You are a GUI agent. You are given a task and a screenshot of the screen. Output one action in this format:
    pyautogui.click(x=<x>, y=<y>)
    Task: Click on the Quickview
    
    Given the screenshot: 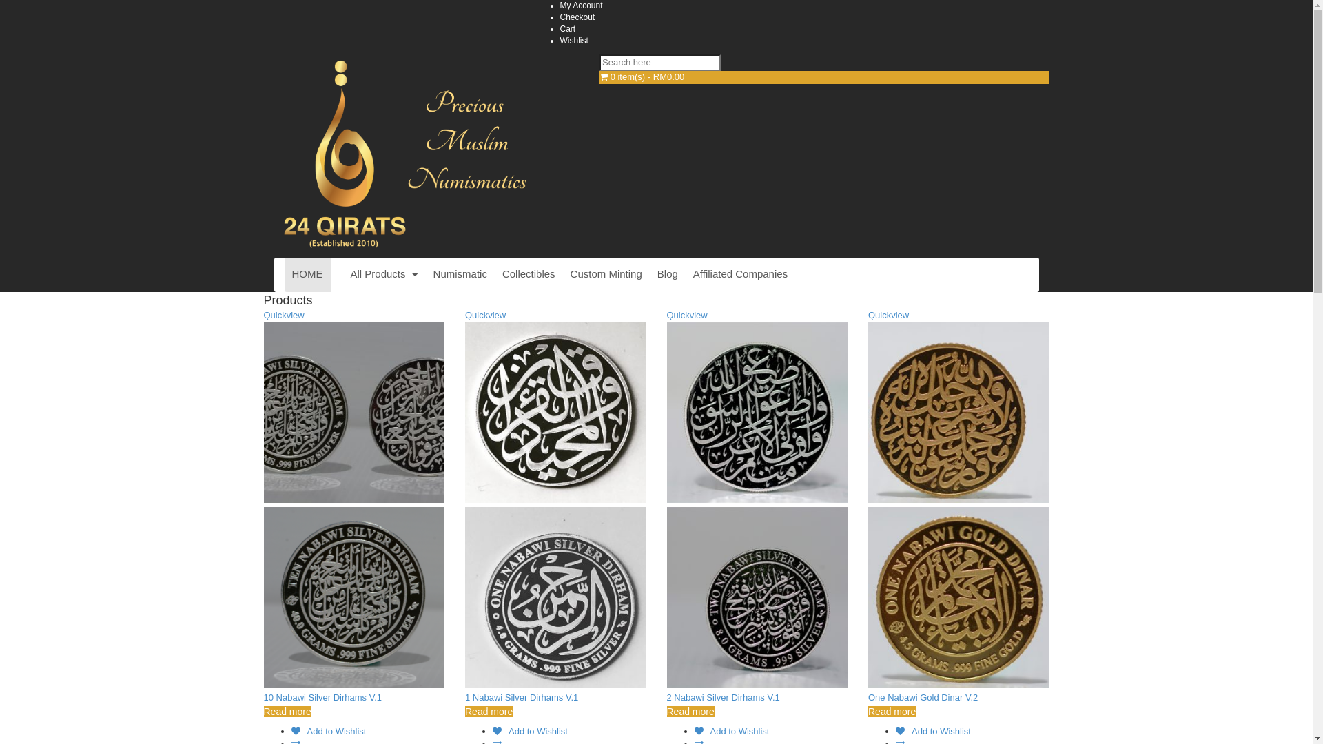 What is the action you would take?
    pyautogui.click(x=889, y=316)
    